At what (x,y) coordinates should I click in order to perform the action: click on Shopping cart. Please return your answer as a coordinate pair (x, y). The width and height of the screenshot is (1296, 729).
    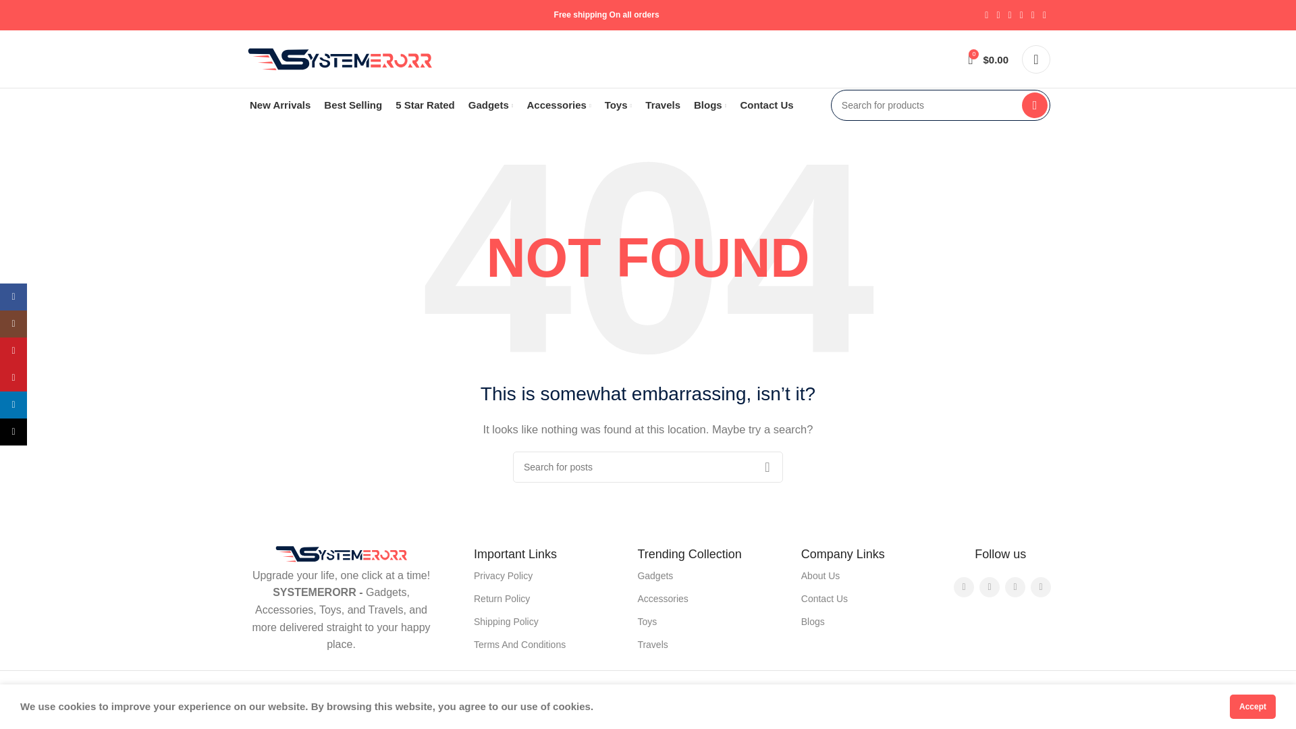
    Looking at the image, I should click on (988, 59).